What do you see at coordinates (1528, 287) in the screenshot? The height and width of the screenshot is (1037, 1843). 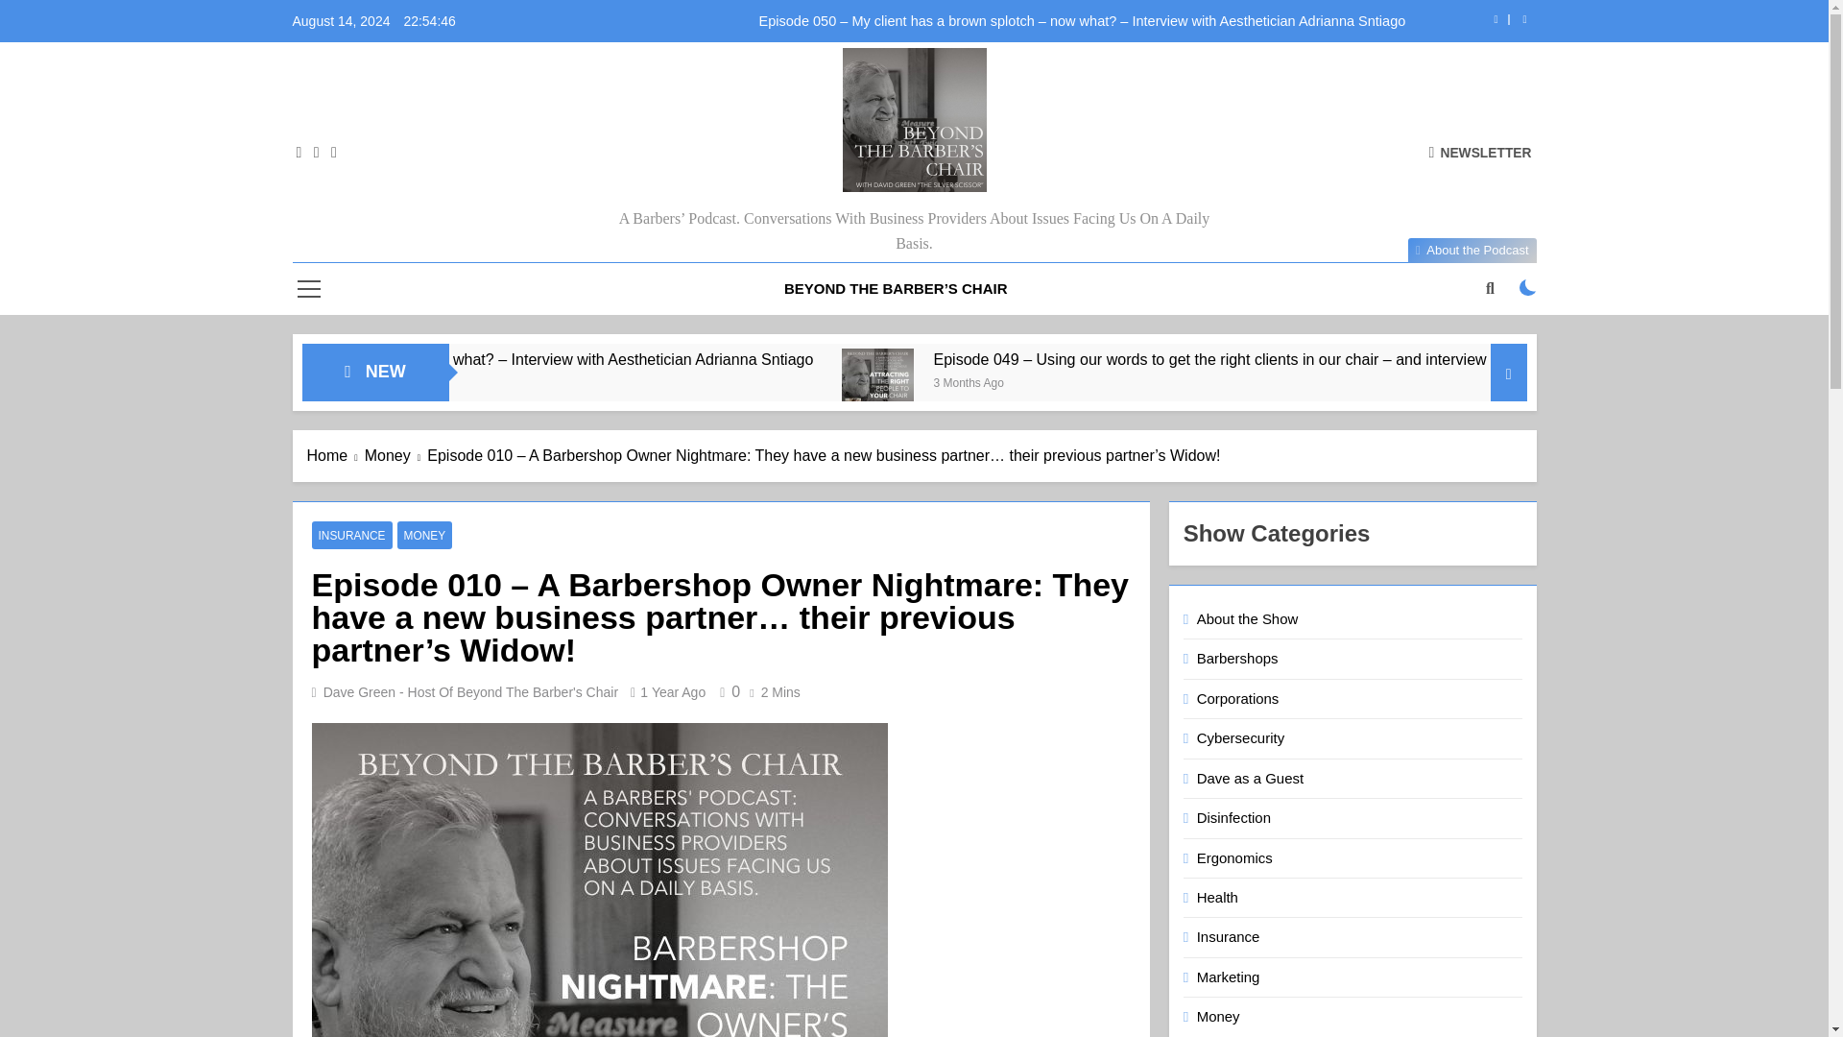 I see `on` at bounding box center [1528, 287].